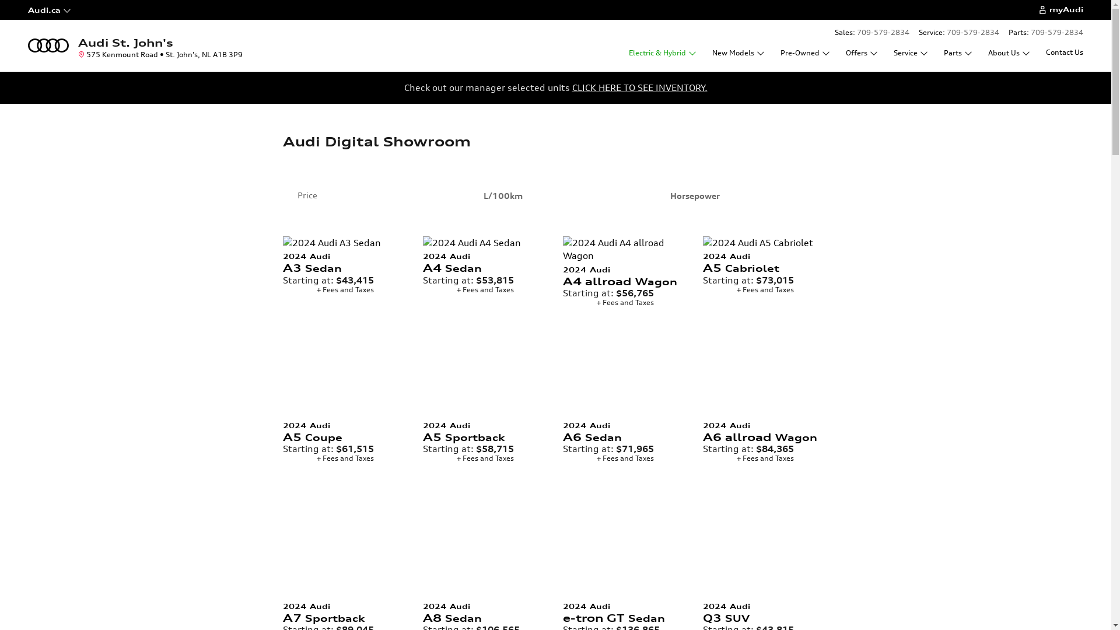 Image resolution: width=1120 pixels, height=630 pixels. Describe the element at coordinates (958, 52) in the screenshot. I see `Parts` at that location.